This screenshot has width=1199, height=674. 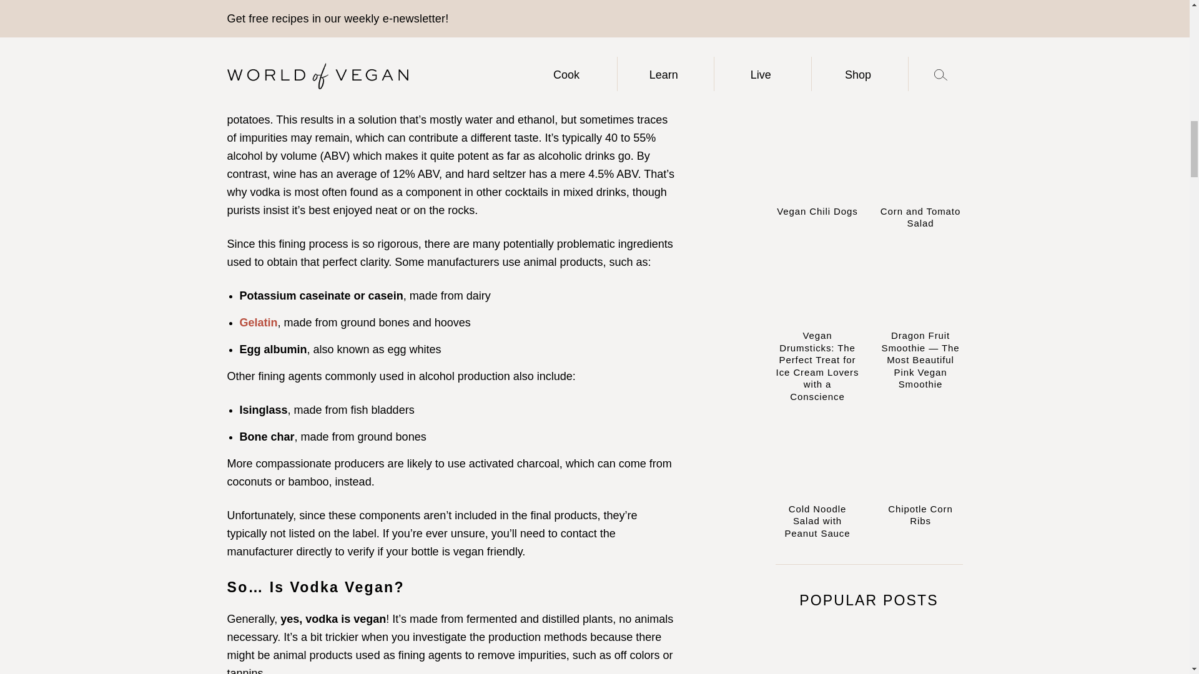 What do you see at coordinates (376, 25) in the screenshot?
I see `Vodka Cocktails You Want to Raise a Toast With` at bounding box center [376, 25].